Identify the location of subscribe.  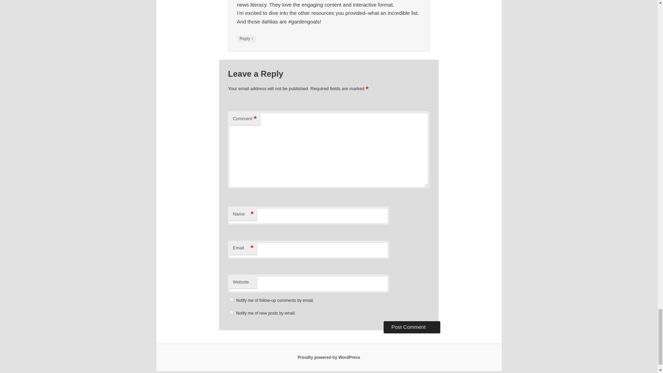
(231, 299).